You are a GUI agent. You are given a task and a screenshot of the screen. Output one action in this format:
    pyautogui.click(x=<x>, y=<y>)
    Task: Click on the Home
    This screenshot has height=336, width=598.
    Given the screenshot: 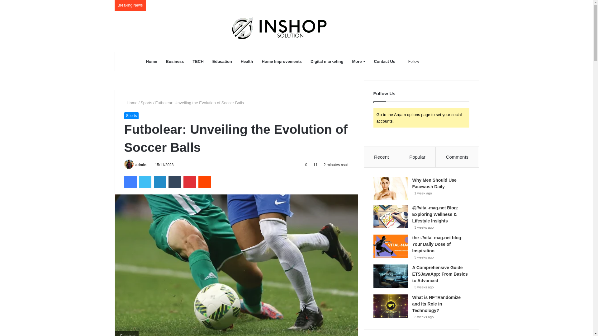 What is the action you would take?
    pyautogui.click(x=151, y=62)
    